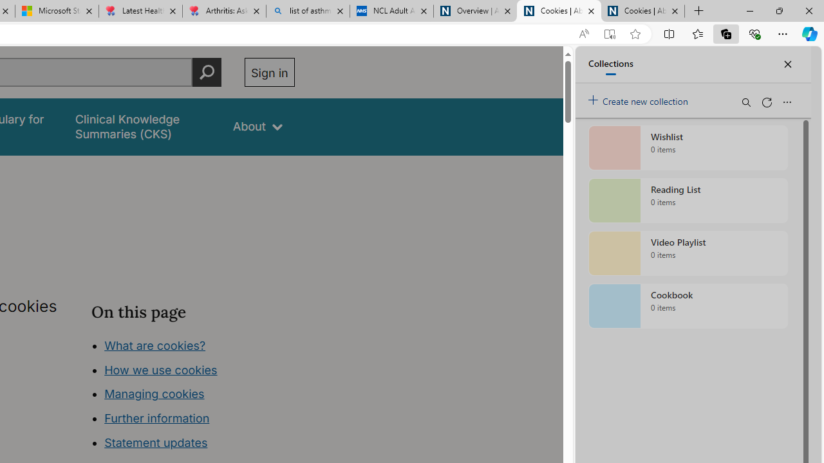 The image size is (824, 463). What do you see at coordinates (154, 394) in the screenshot?
I see `Managing cookies` at bounding box center [154, 394].